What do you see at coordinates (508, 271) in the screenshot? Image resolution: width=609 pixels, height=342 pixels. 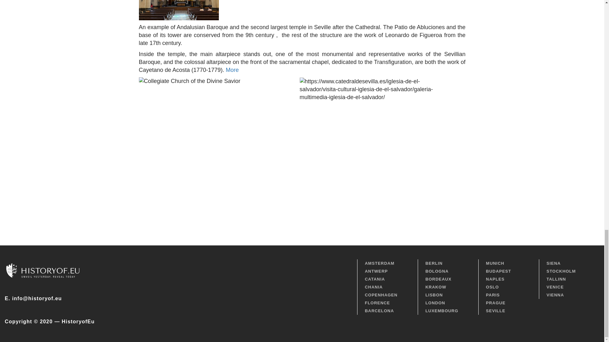 I see `BUDAPEST` at bounding box center [508, 271].